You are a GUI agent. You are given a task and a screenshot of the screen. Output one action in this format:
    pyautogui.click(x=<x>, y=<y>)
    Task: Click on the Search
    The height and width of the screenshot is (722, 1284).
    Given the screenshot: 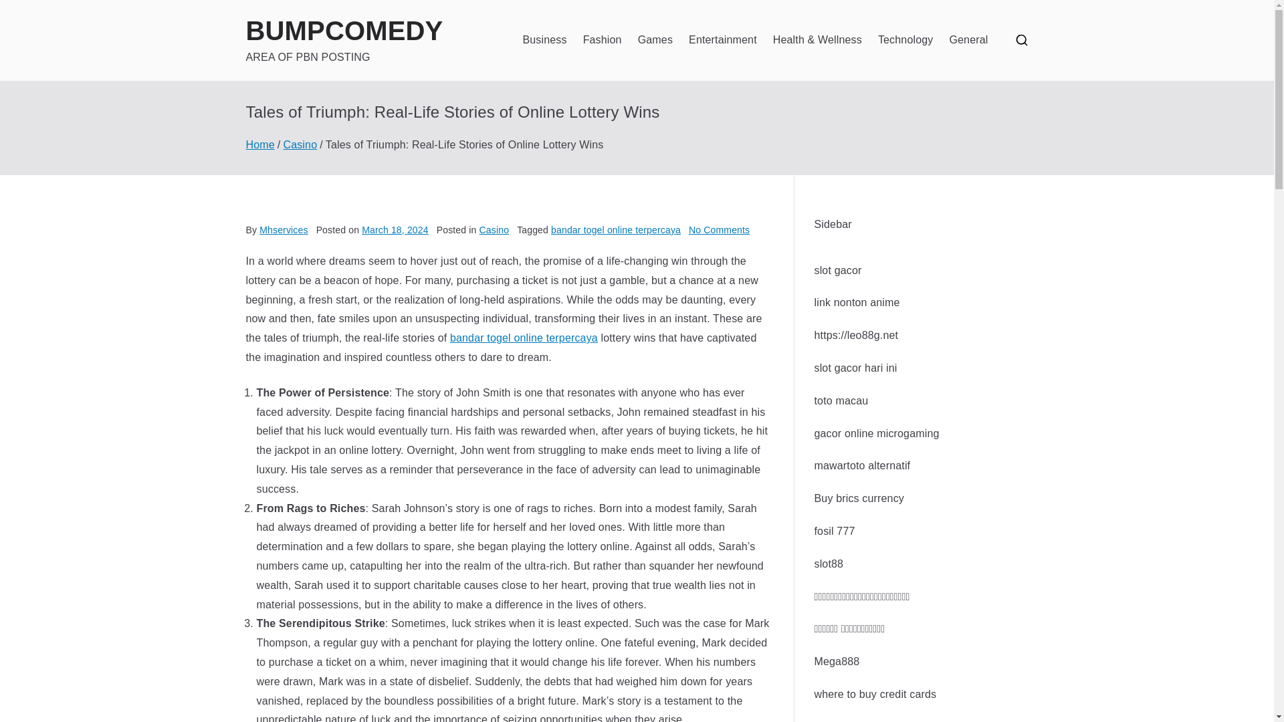 What is the action you would take?
    pyautogui.click(x=24, y=11)
    